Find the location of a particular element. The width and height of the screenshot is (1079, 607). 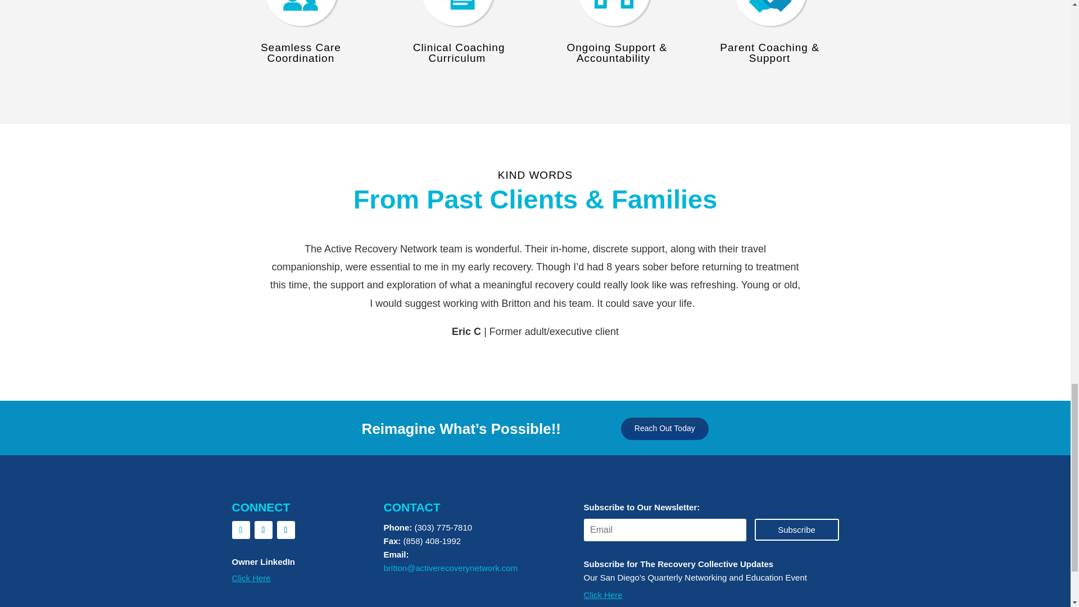

paper is located at coordinates (456, 17).